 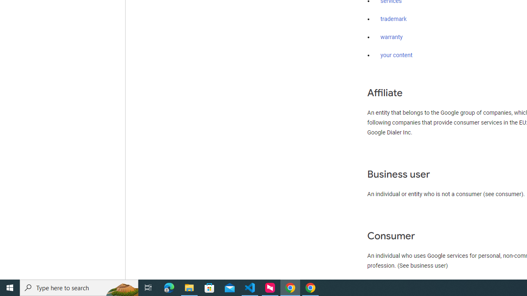 I want to click on warranty, so click(x=391, y=37).